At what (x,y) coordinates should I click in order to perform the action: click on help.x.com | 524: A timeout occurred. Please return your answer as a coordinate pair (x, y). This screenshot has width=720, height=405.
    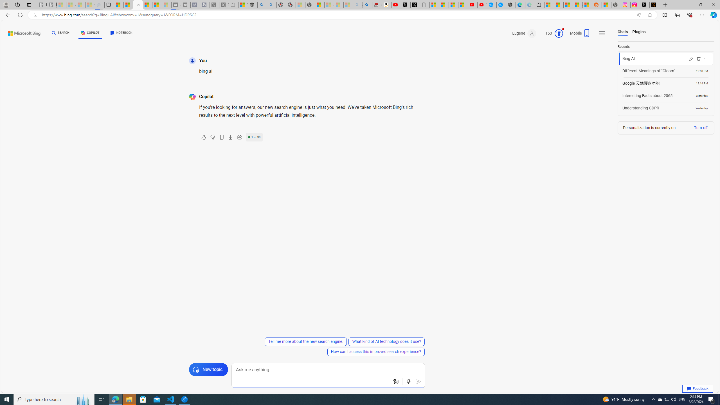
    Looking at the image, I should click on (654, 5).